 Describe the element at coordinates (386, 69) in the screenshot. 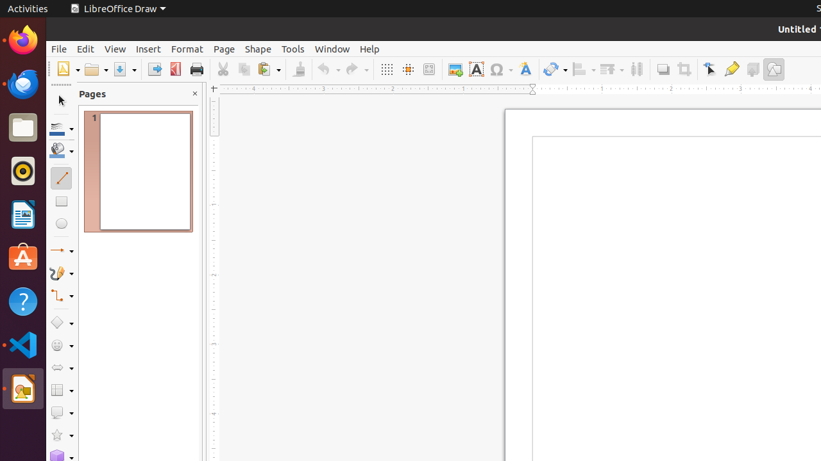

I see `Grid` at that location.